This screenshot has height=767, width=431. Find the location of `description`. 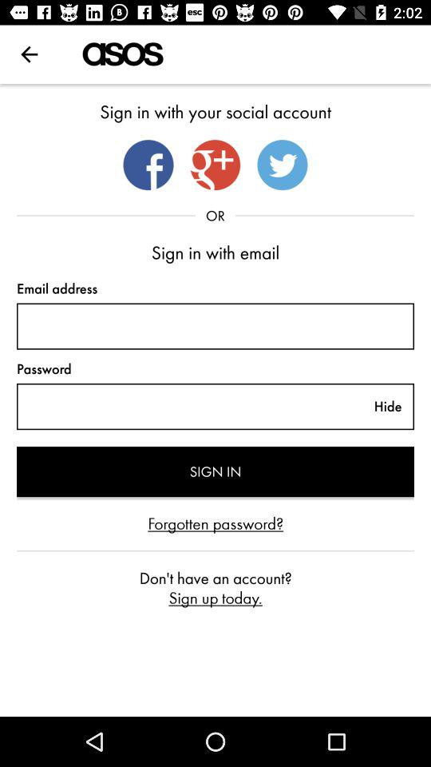

description is located at coordinates (189, 407).